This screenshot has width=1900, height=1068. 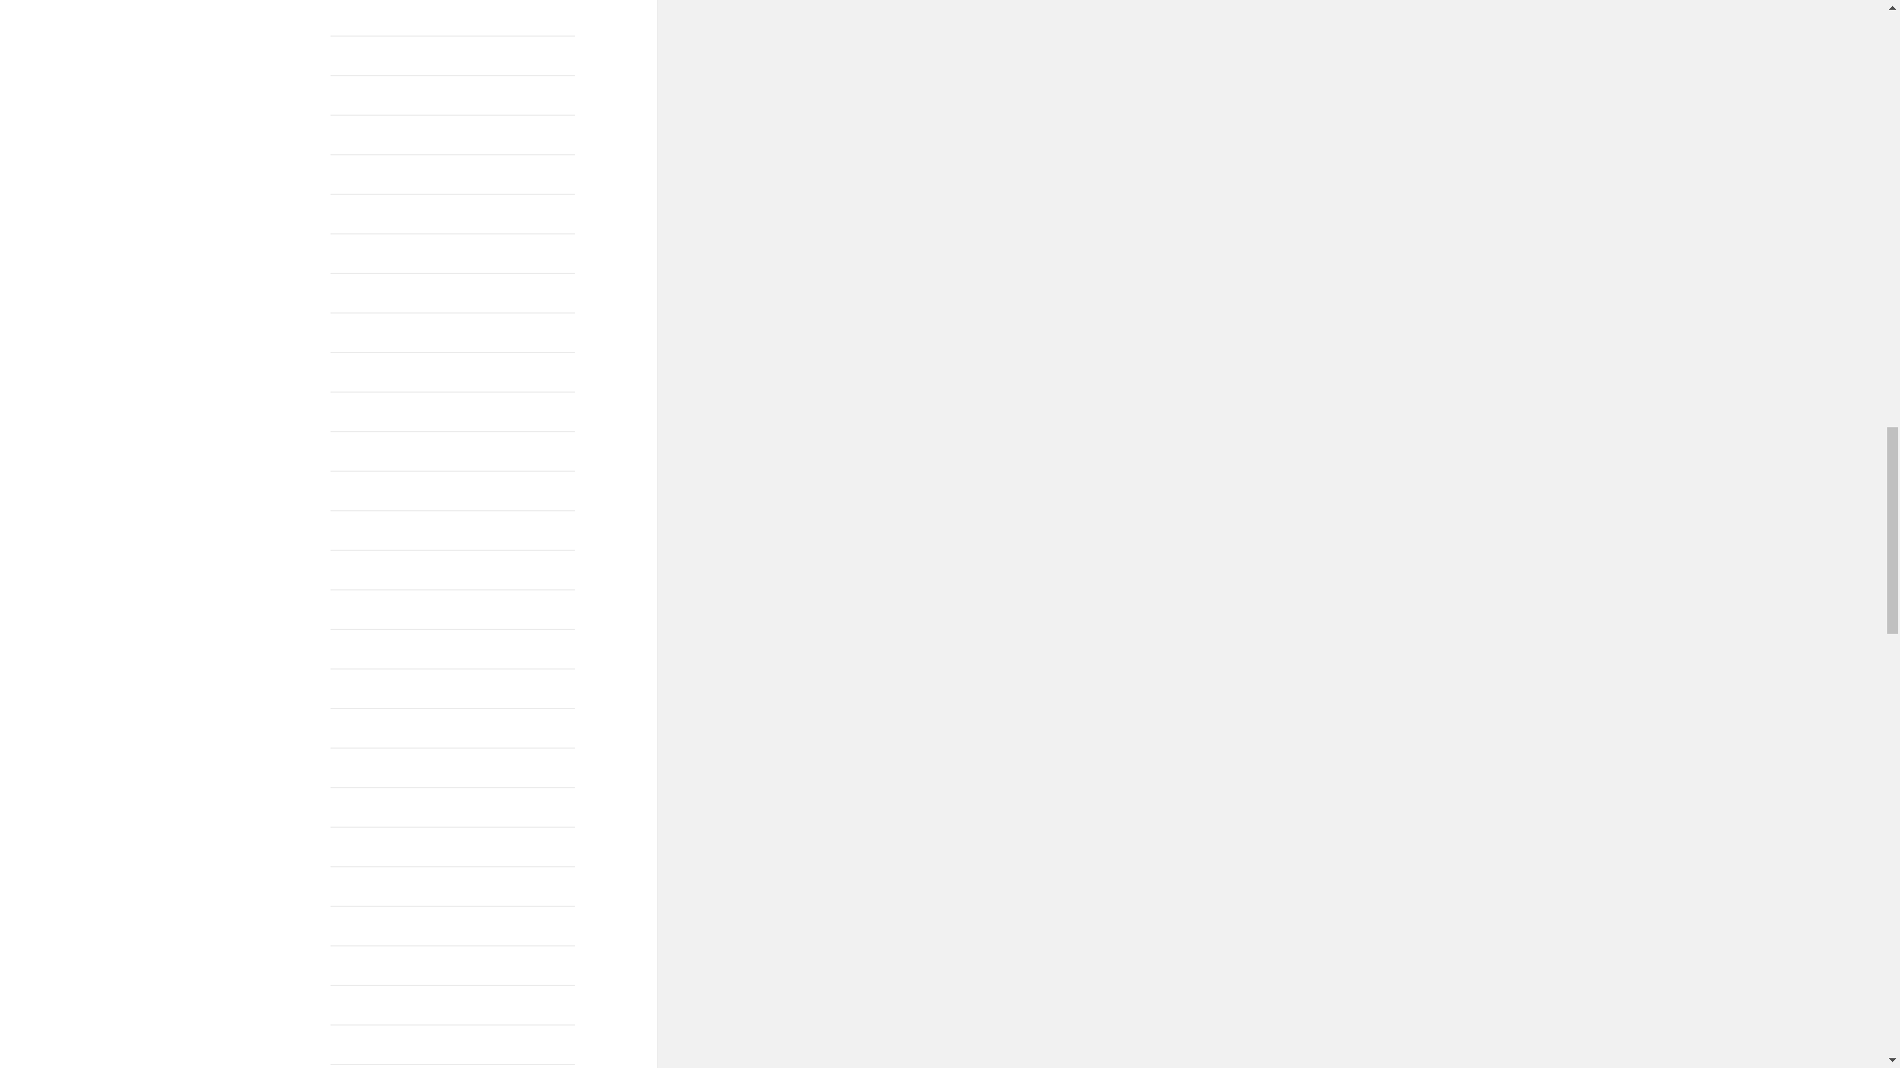 What do you see at coordinates (362, 134) in the screenshot?
I see `May 2022` at bounding box center [362, 134].